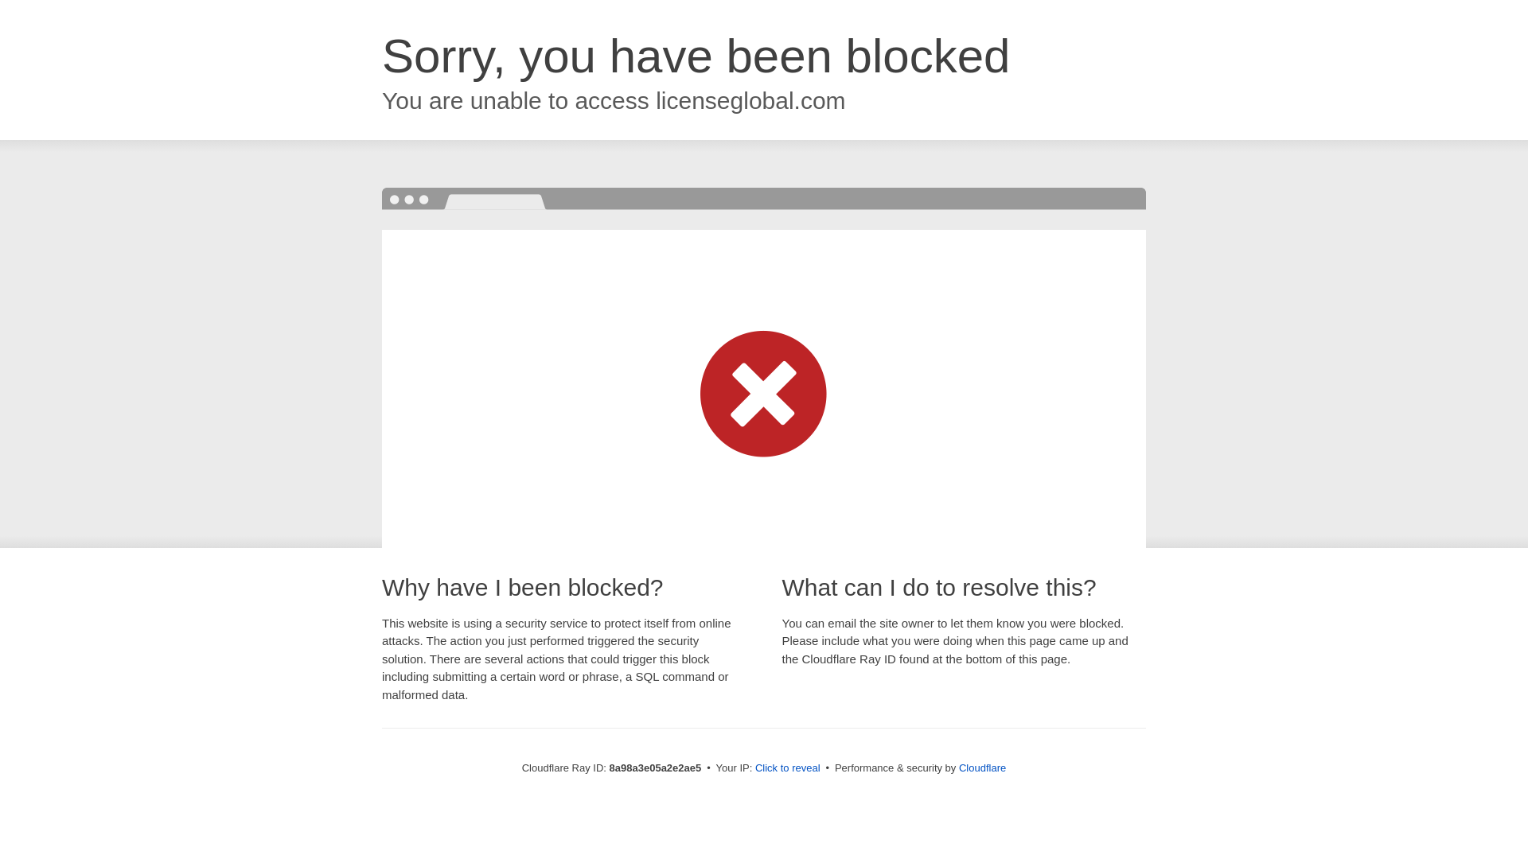 The height and width of the screenshot is (859, 1528). Describe the element at coordinates (788, 768) in the screenshot. I see `Click to reveal` at that location.